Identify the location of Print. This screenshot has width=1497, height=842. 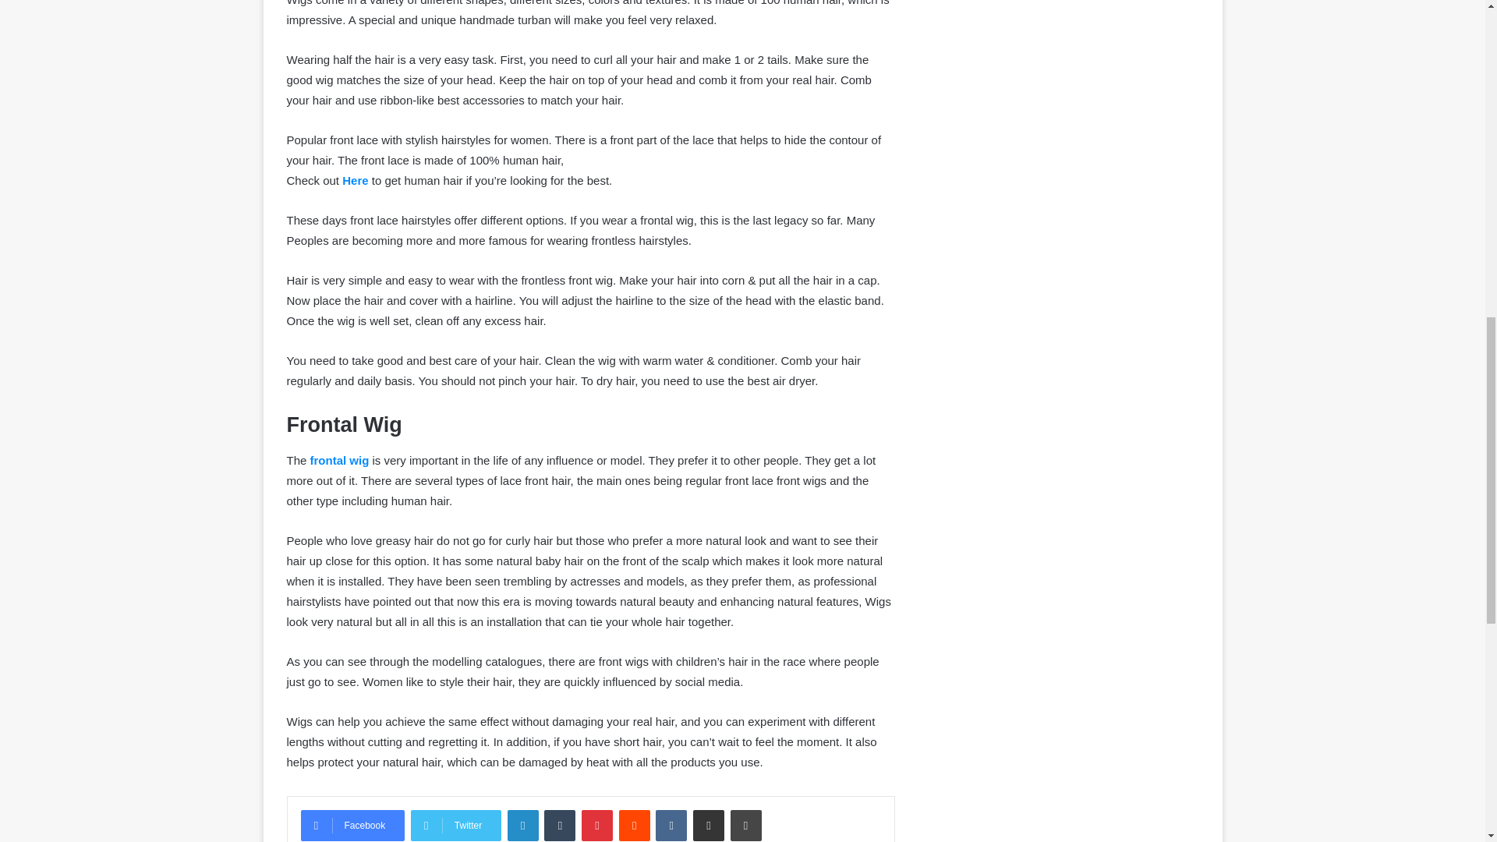
(745, 825).